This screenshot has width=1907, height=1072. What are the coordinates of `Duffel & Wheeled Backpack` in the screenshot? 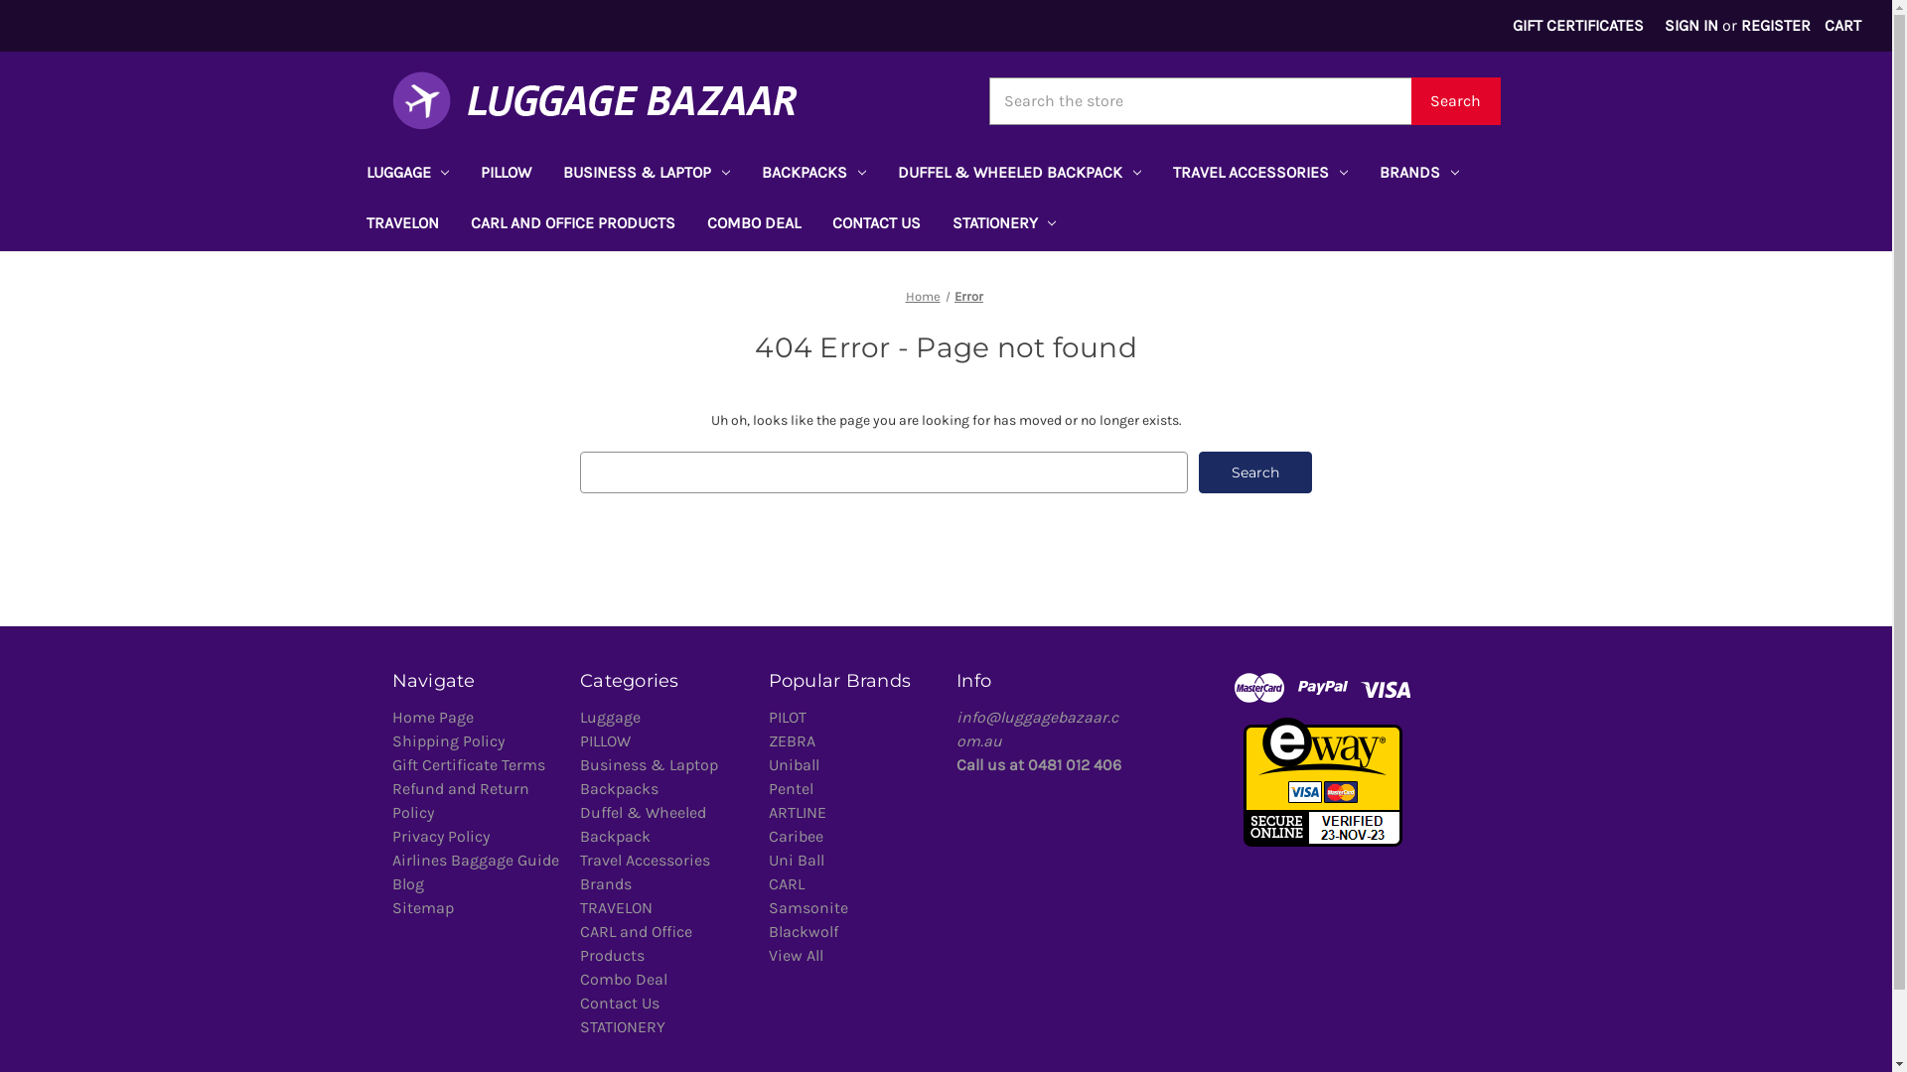 It's located at (644, 824).